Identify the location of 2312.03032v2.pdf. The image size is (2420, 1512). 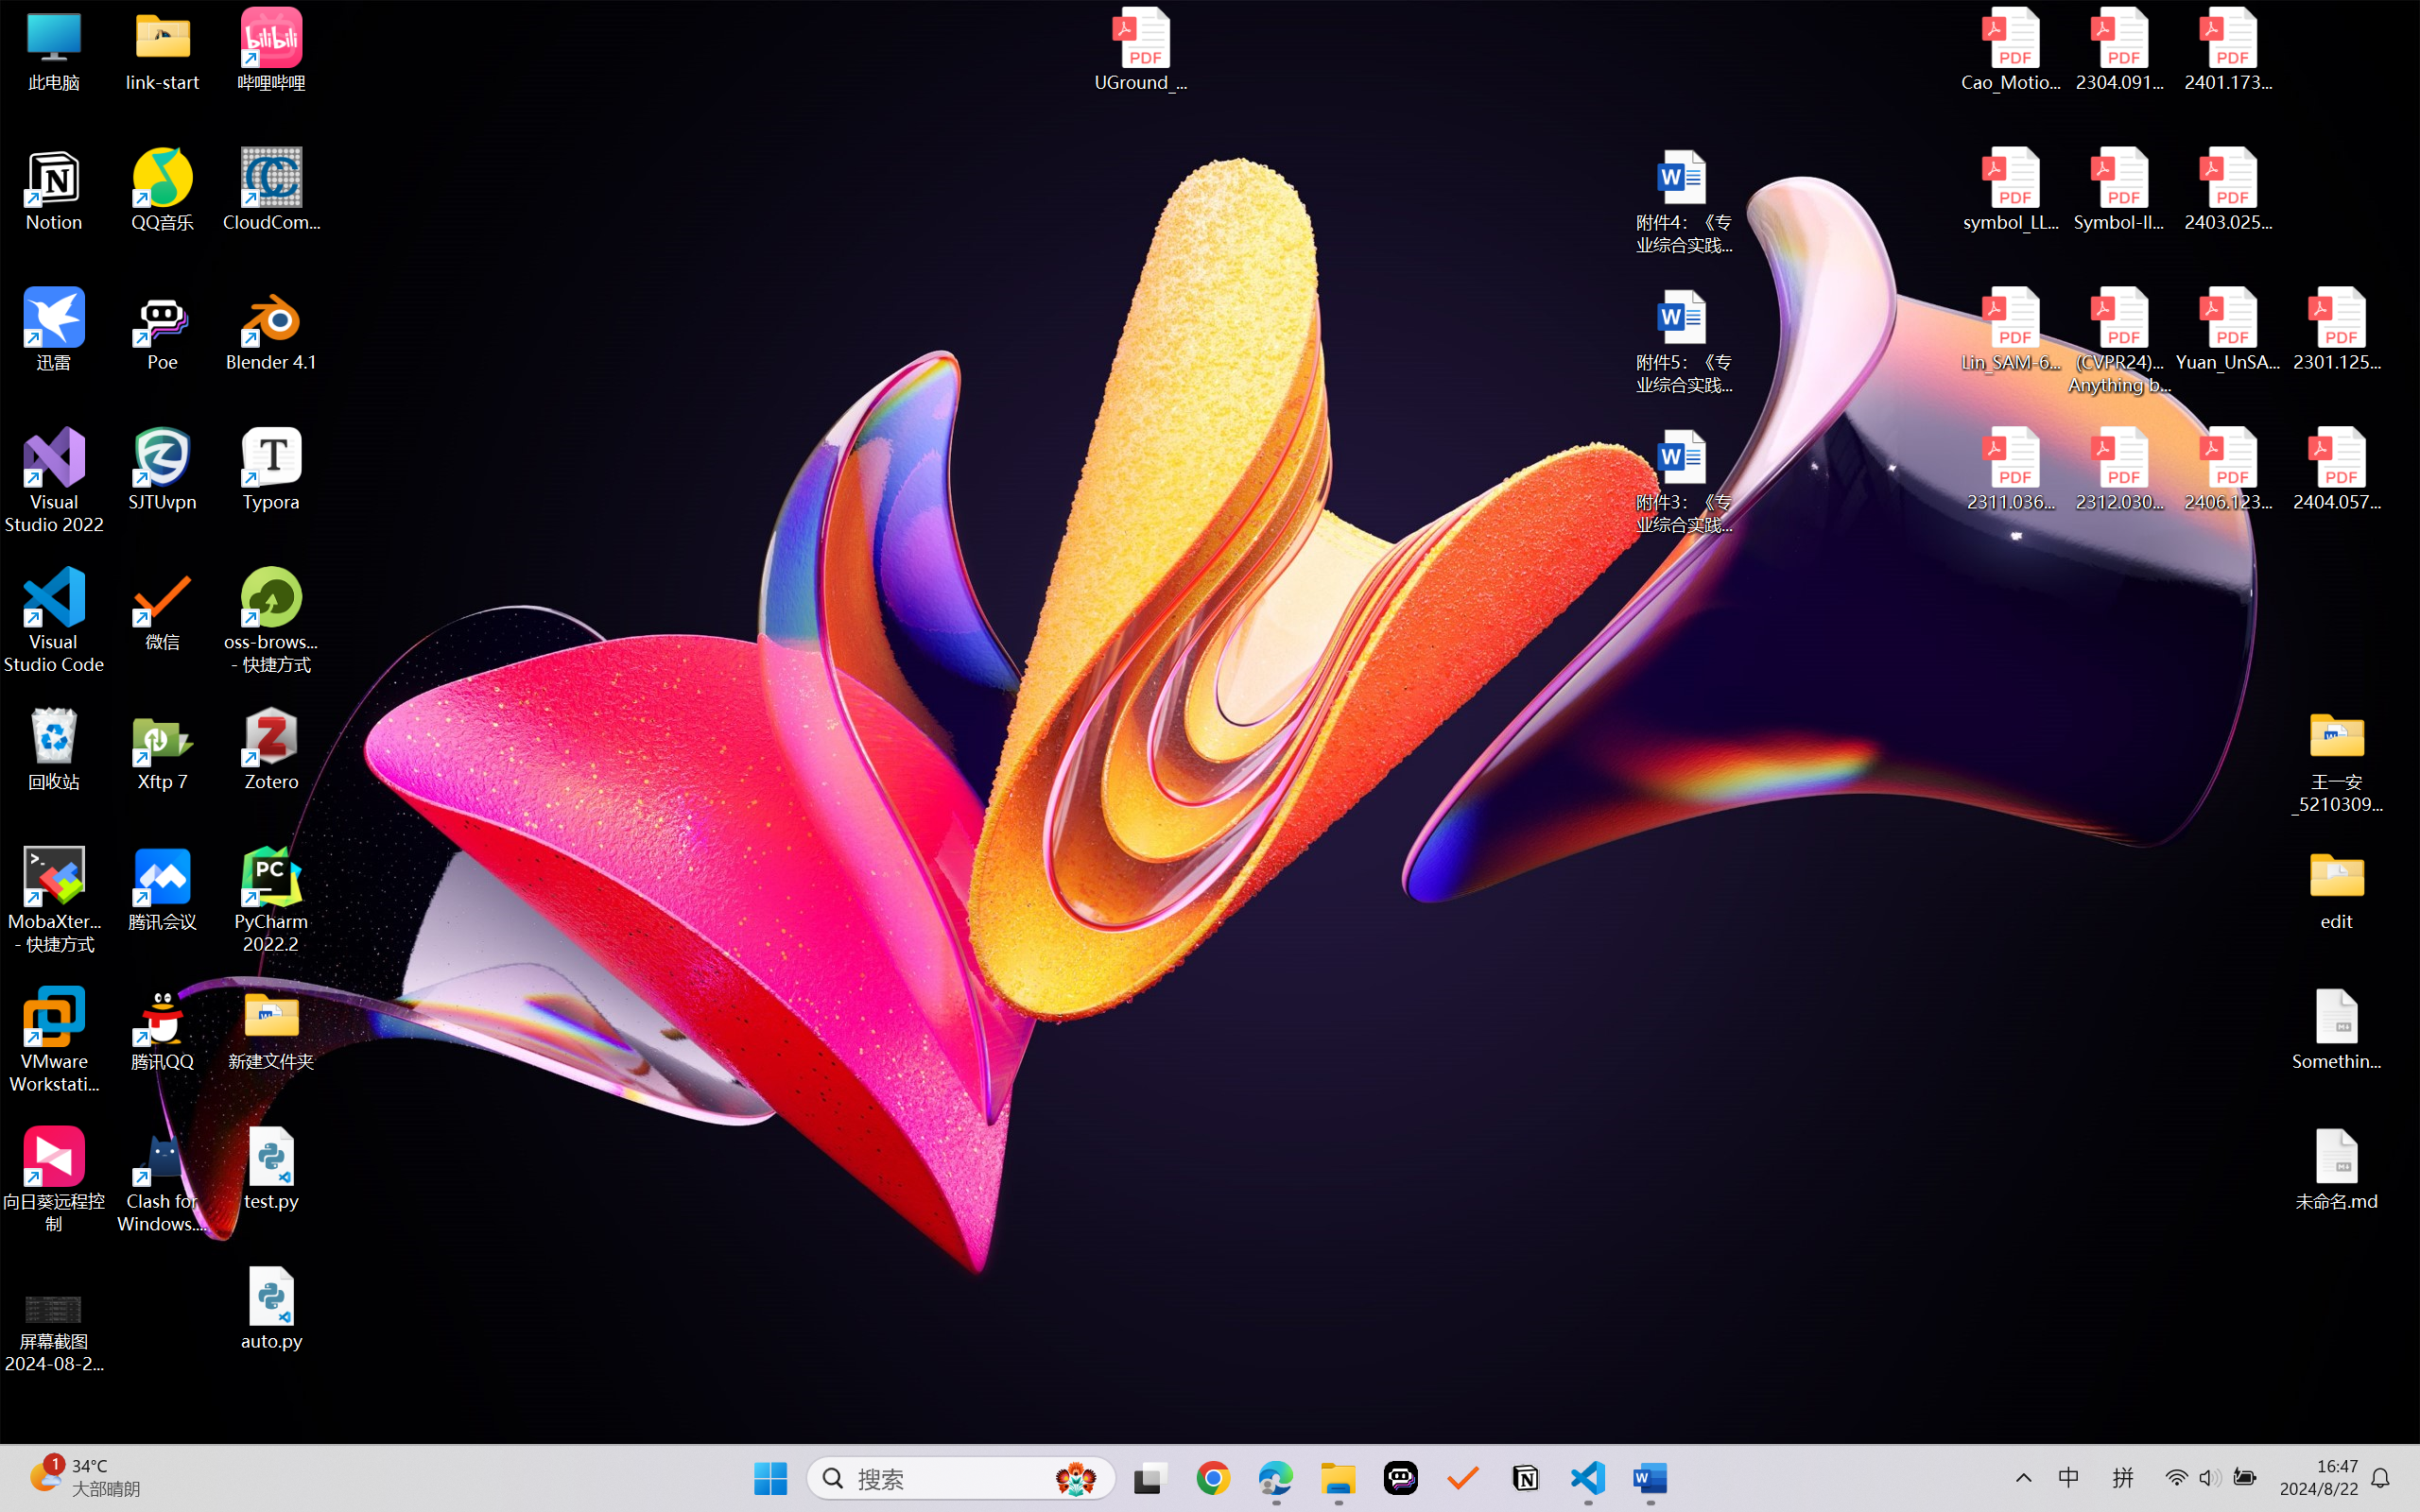
(2119, 470).